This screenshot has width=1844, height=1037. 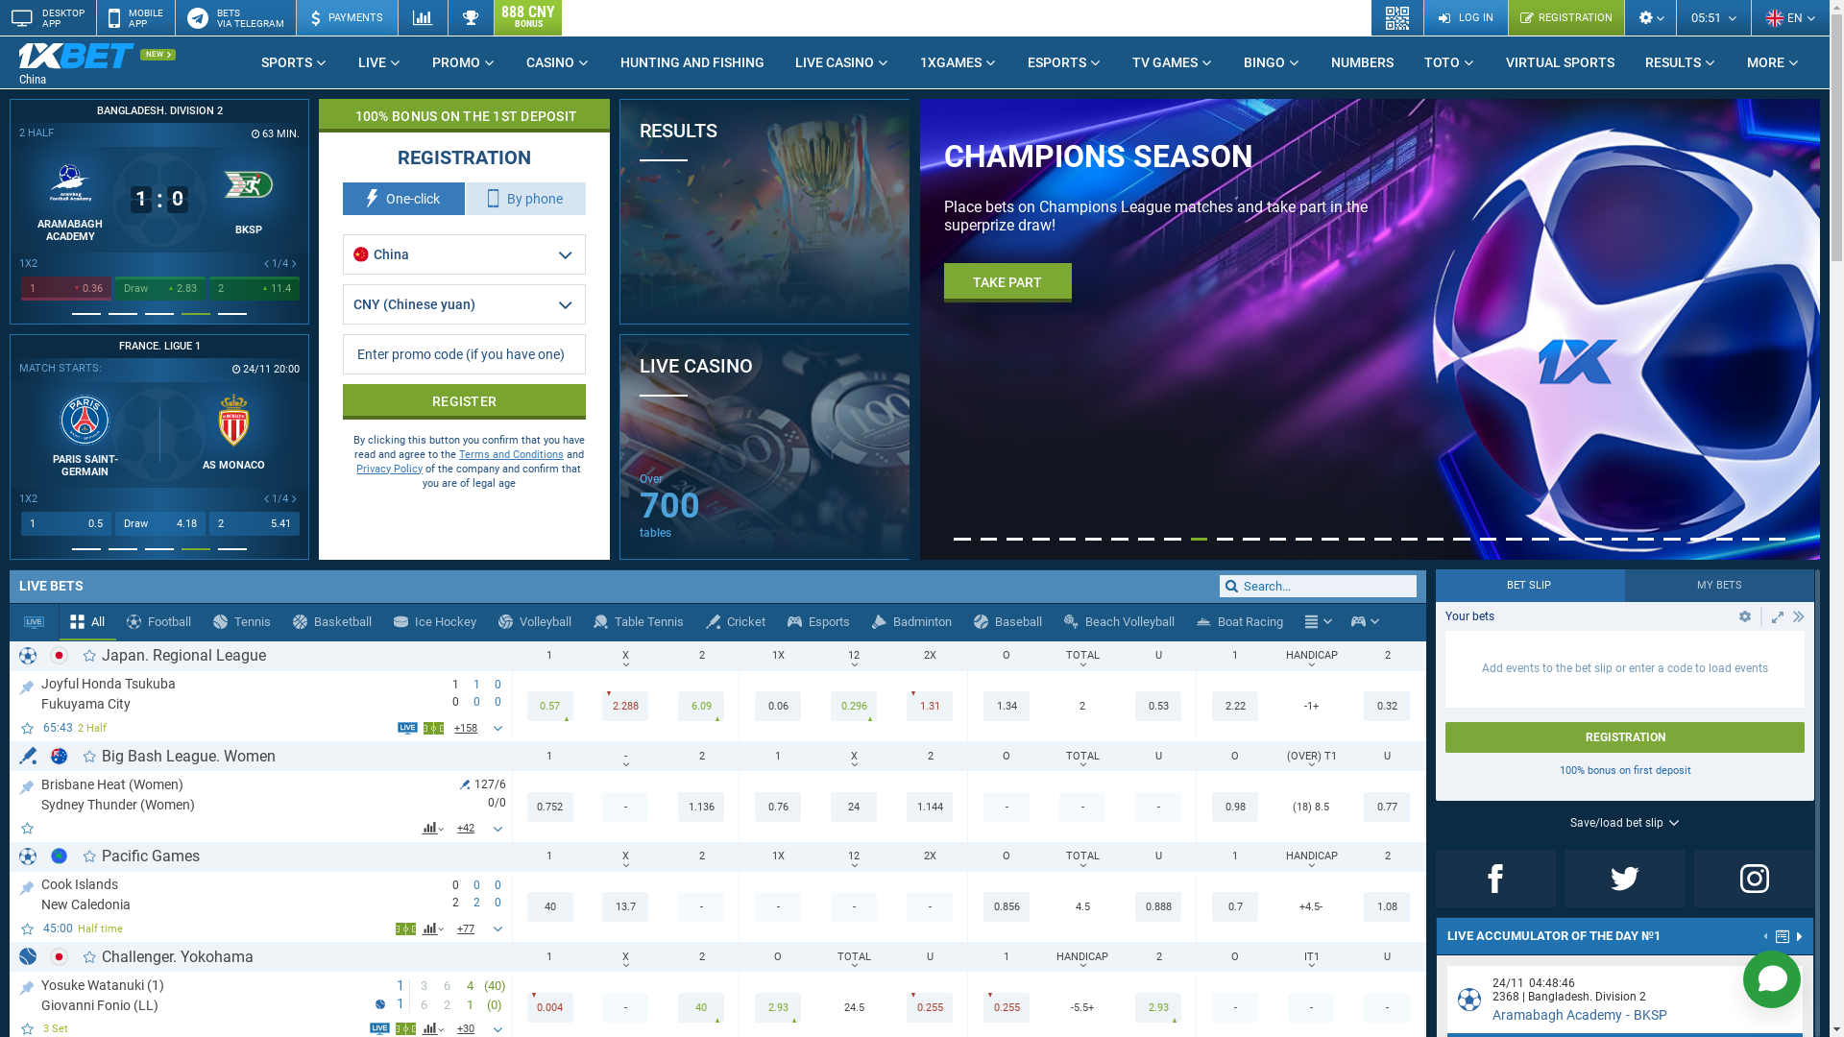 I want to click on China, so click(x=91, y=63).